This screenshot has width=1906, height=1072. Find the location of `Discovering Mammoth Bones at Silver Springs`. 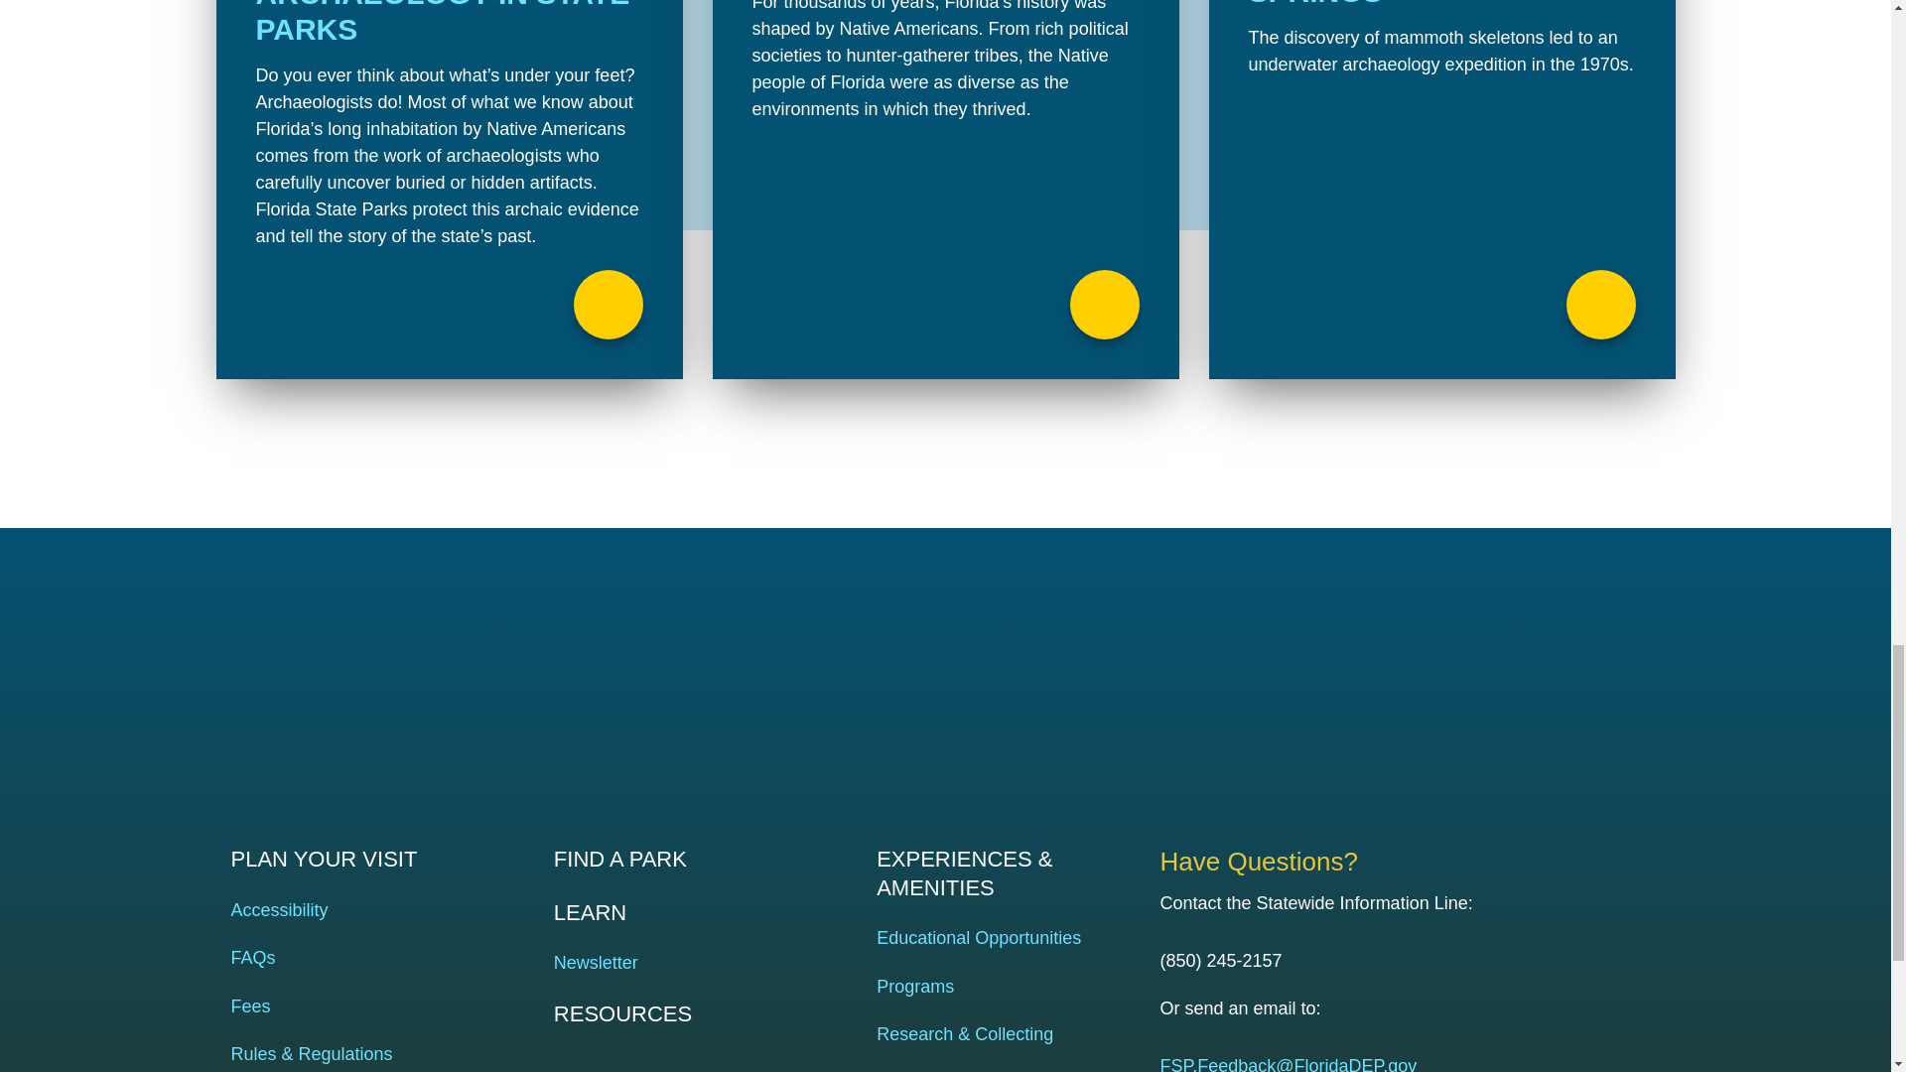

Discovering Mammoth Bones at Silver Springs is located at coordinates (1441, 190).